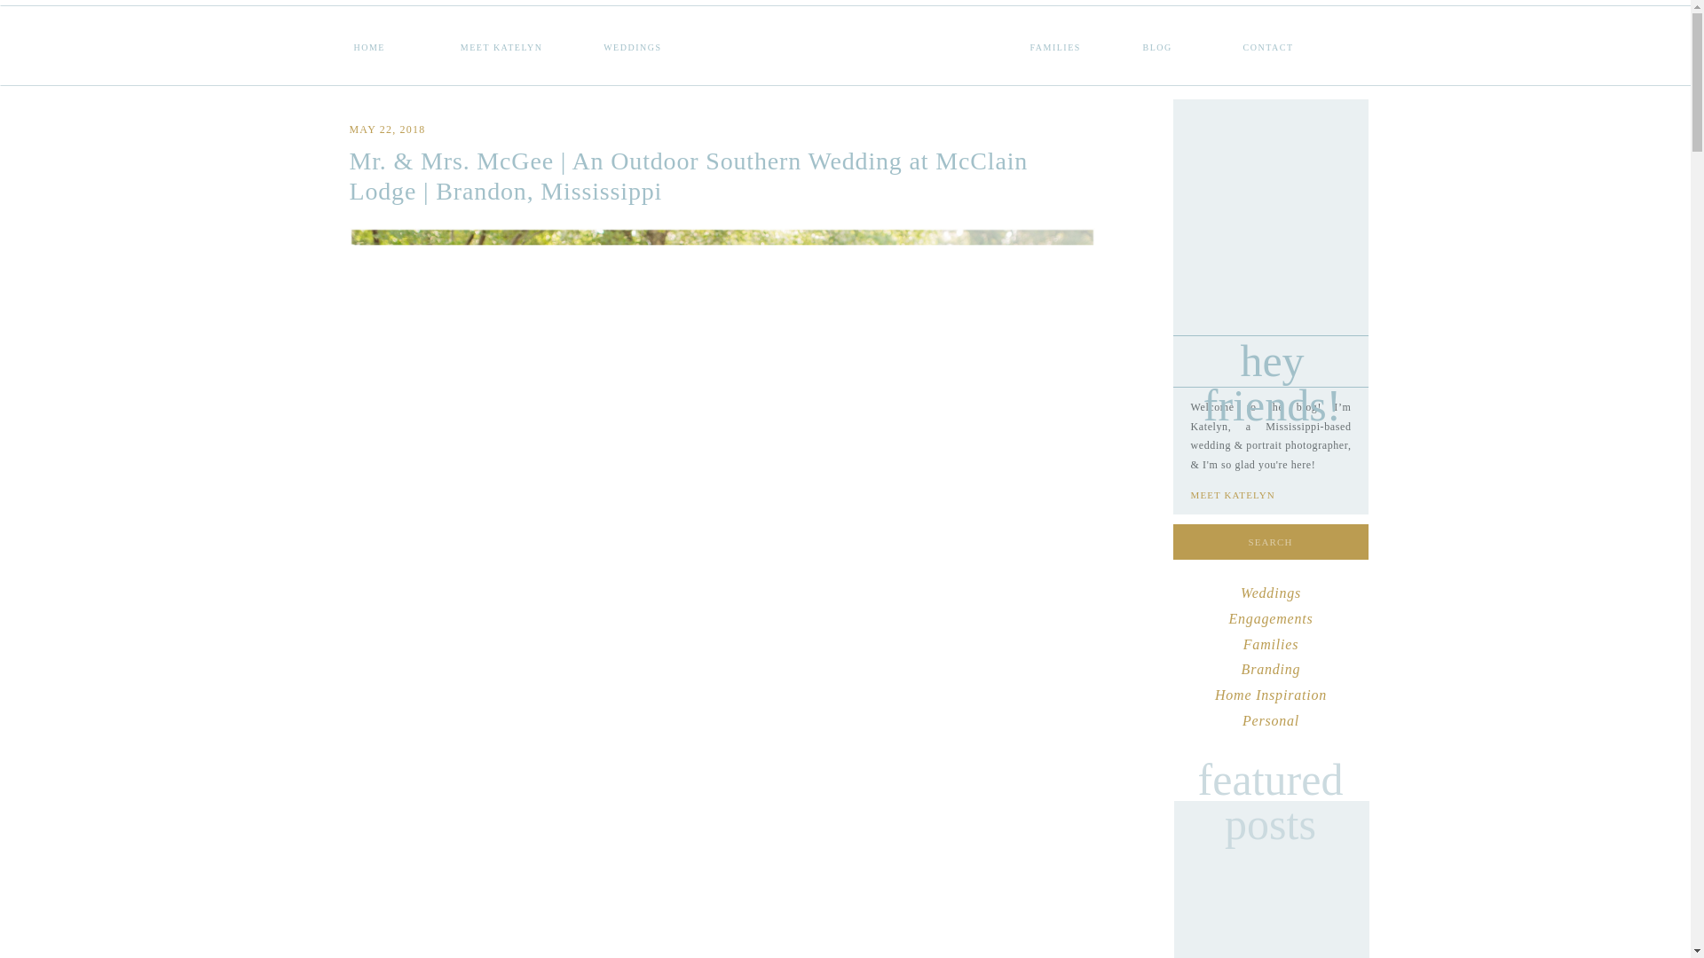  Describe the element at coordinates (1257, 495) in the screenshot. I see `MEET KATELYN` at that location.